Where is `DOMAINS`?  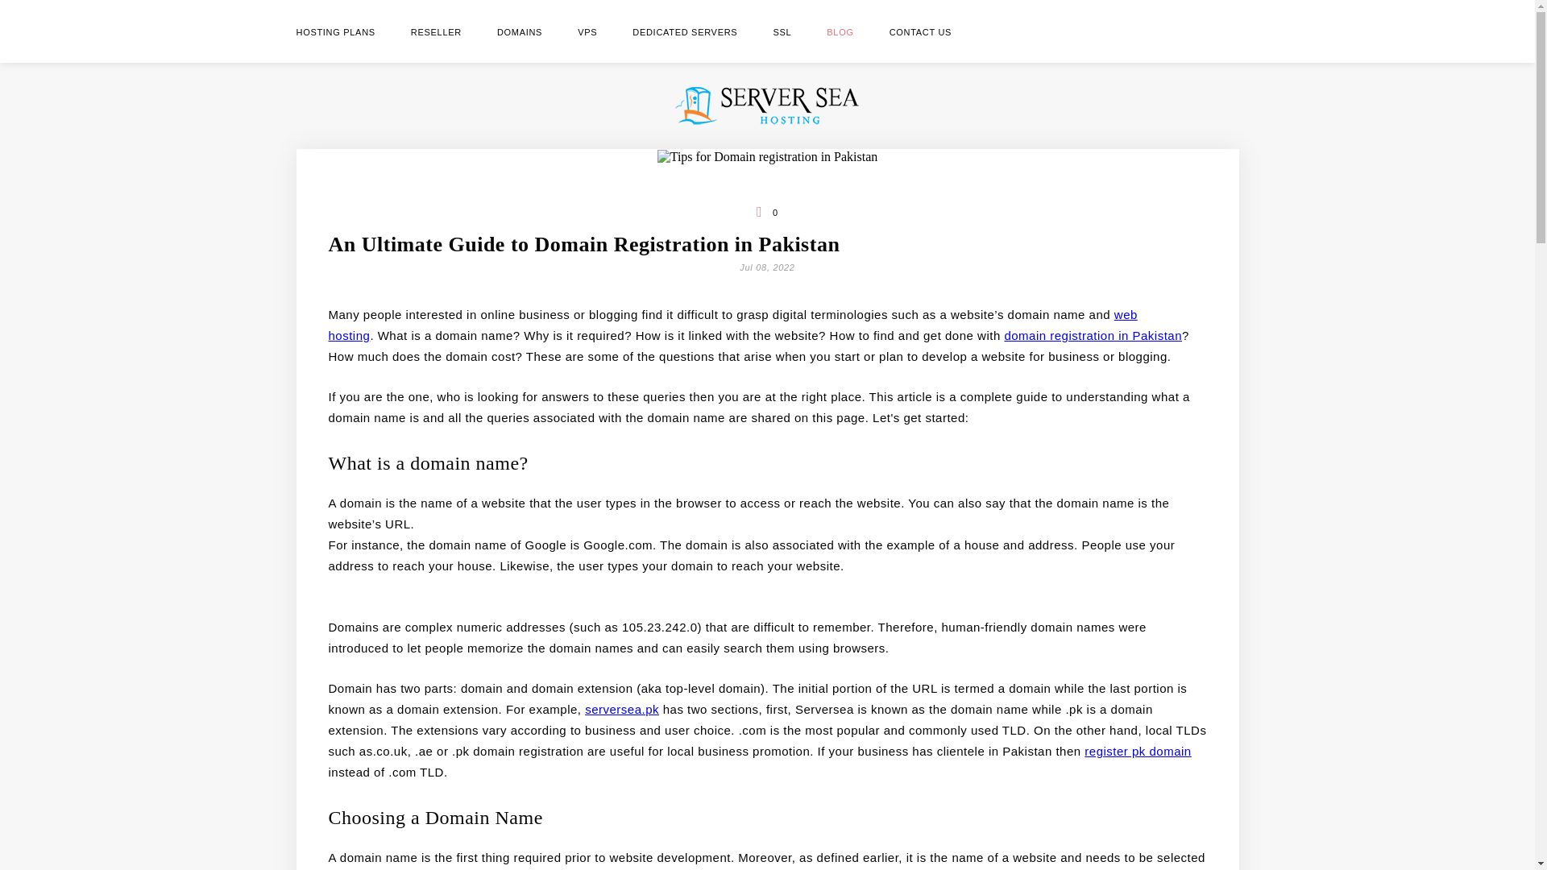 DOMAINS is located at coordinates (519, 32).